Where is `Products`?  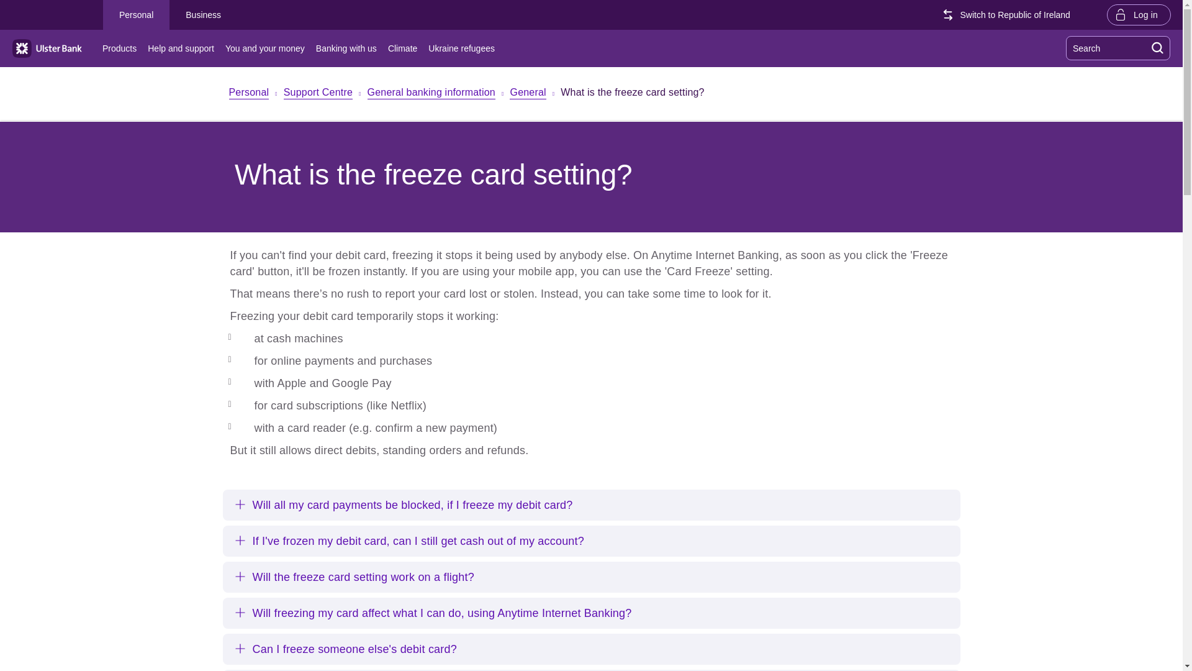 Products is located at coordinates (122, 48).